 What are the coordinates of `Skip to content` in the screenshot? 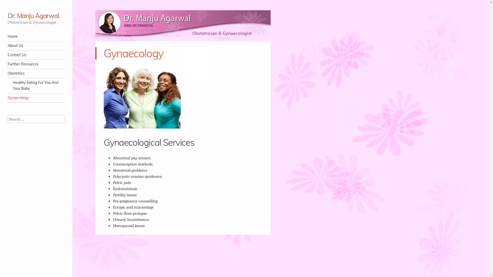 It's located at (20, 36).